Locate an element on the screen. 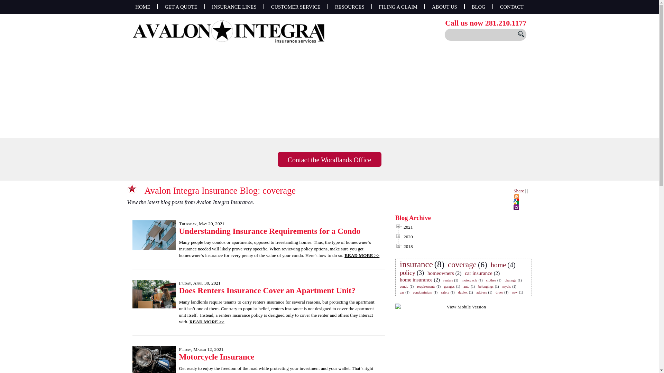  home is located at coordinates (498, 265).